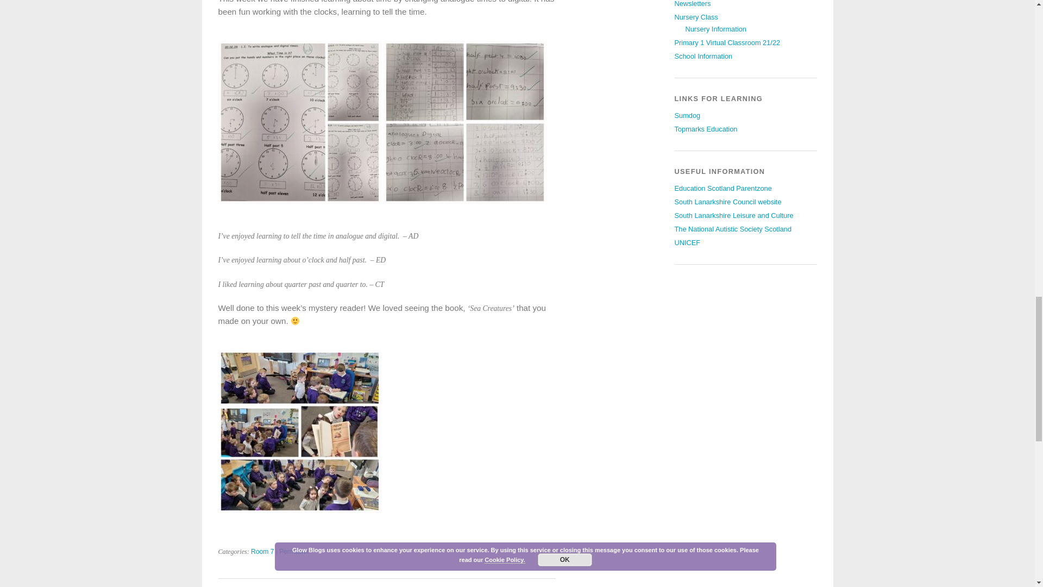 Image resolution: width=1043 pixels, height=587 pixels. What do you see at coordinates (294, 551) in the screenshot?
I see `Permalink` at bounding box center [294, 551].